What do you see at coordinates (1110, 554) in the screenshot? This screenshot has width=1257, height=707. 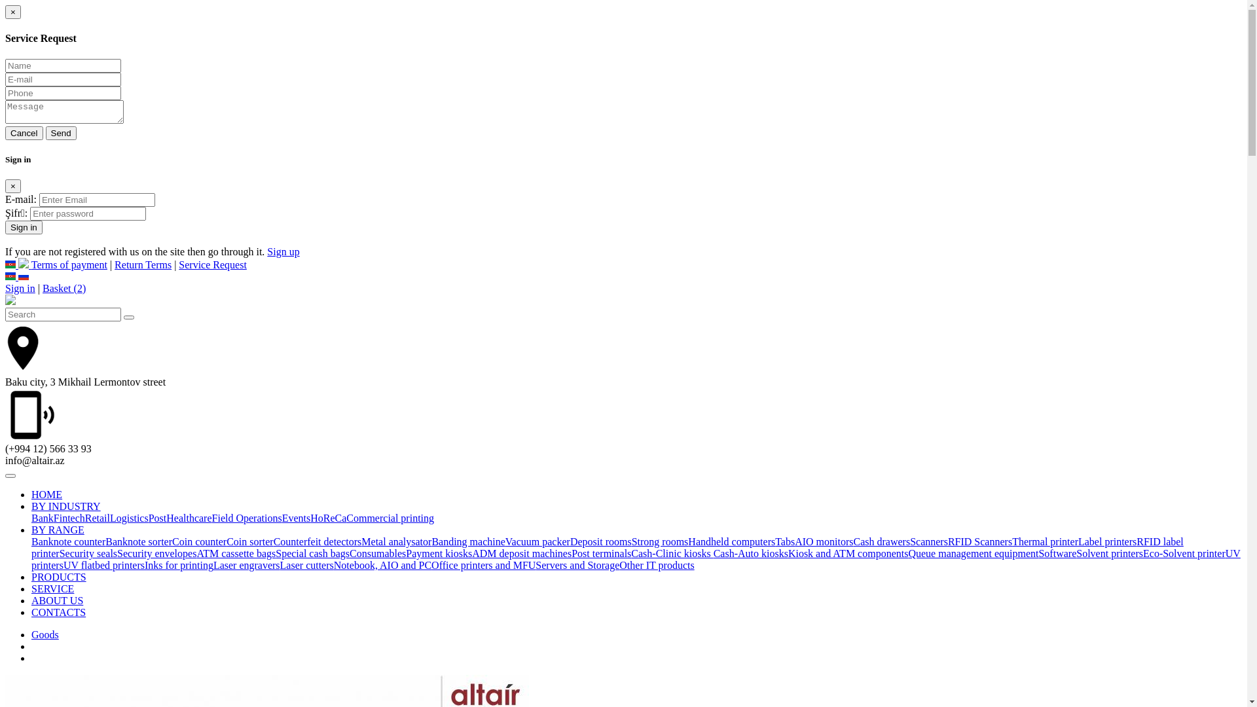 I see `Solvent printers` at bounding box center [1110, 554].